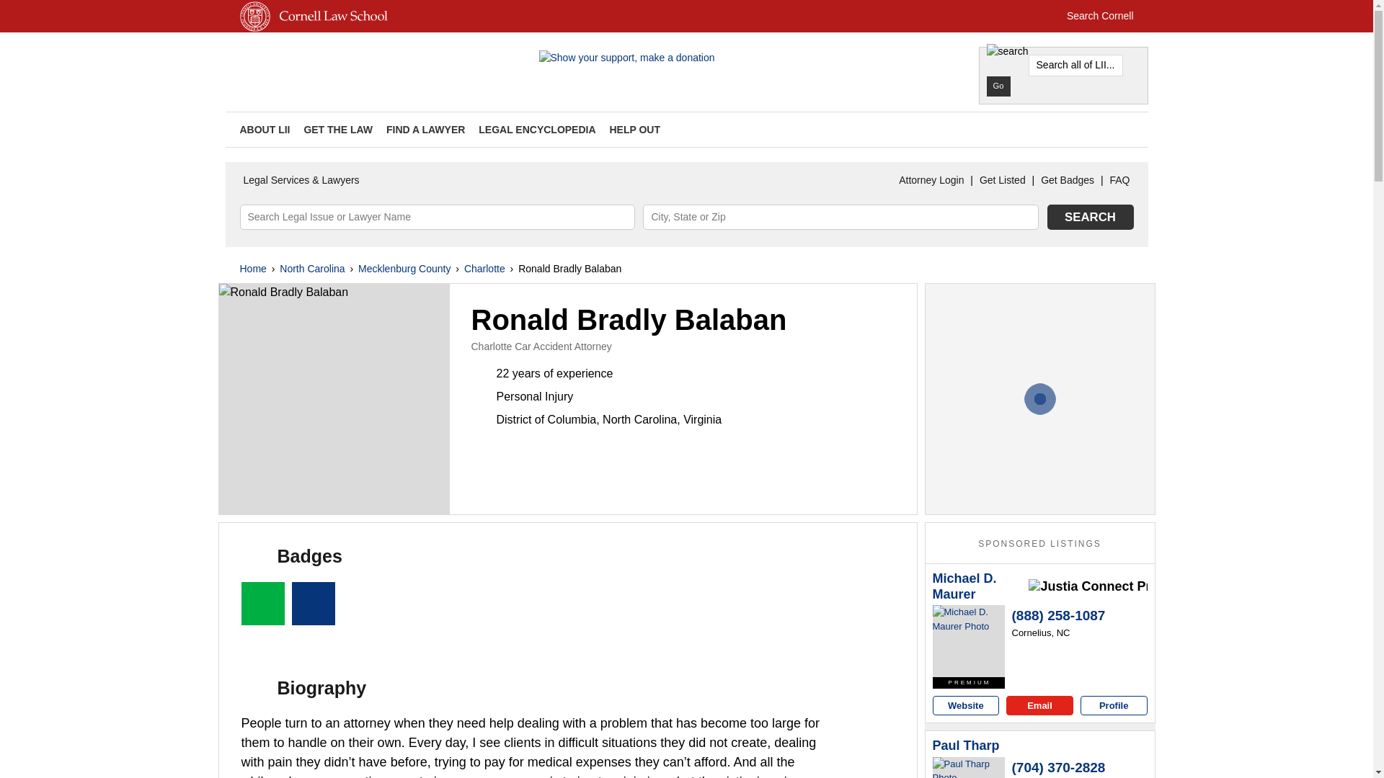 The width and height of the screenshot is (1384, 778). Describe the element at coordinates (254, 28) in the screenshot. I see `Cornell University` at that location.